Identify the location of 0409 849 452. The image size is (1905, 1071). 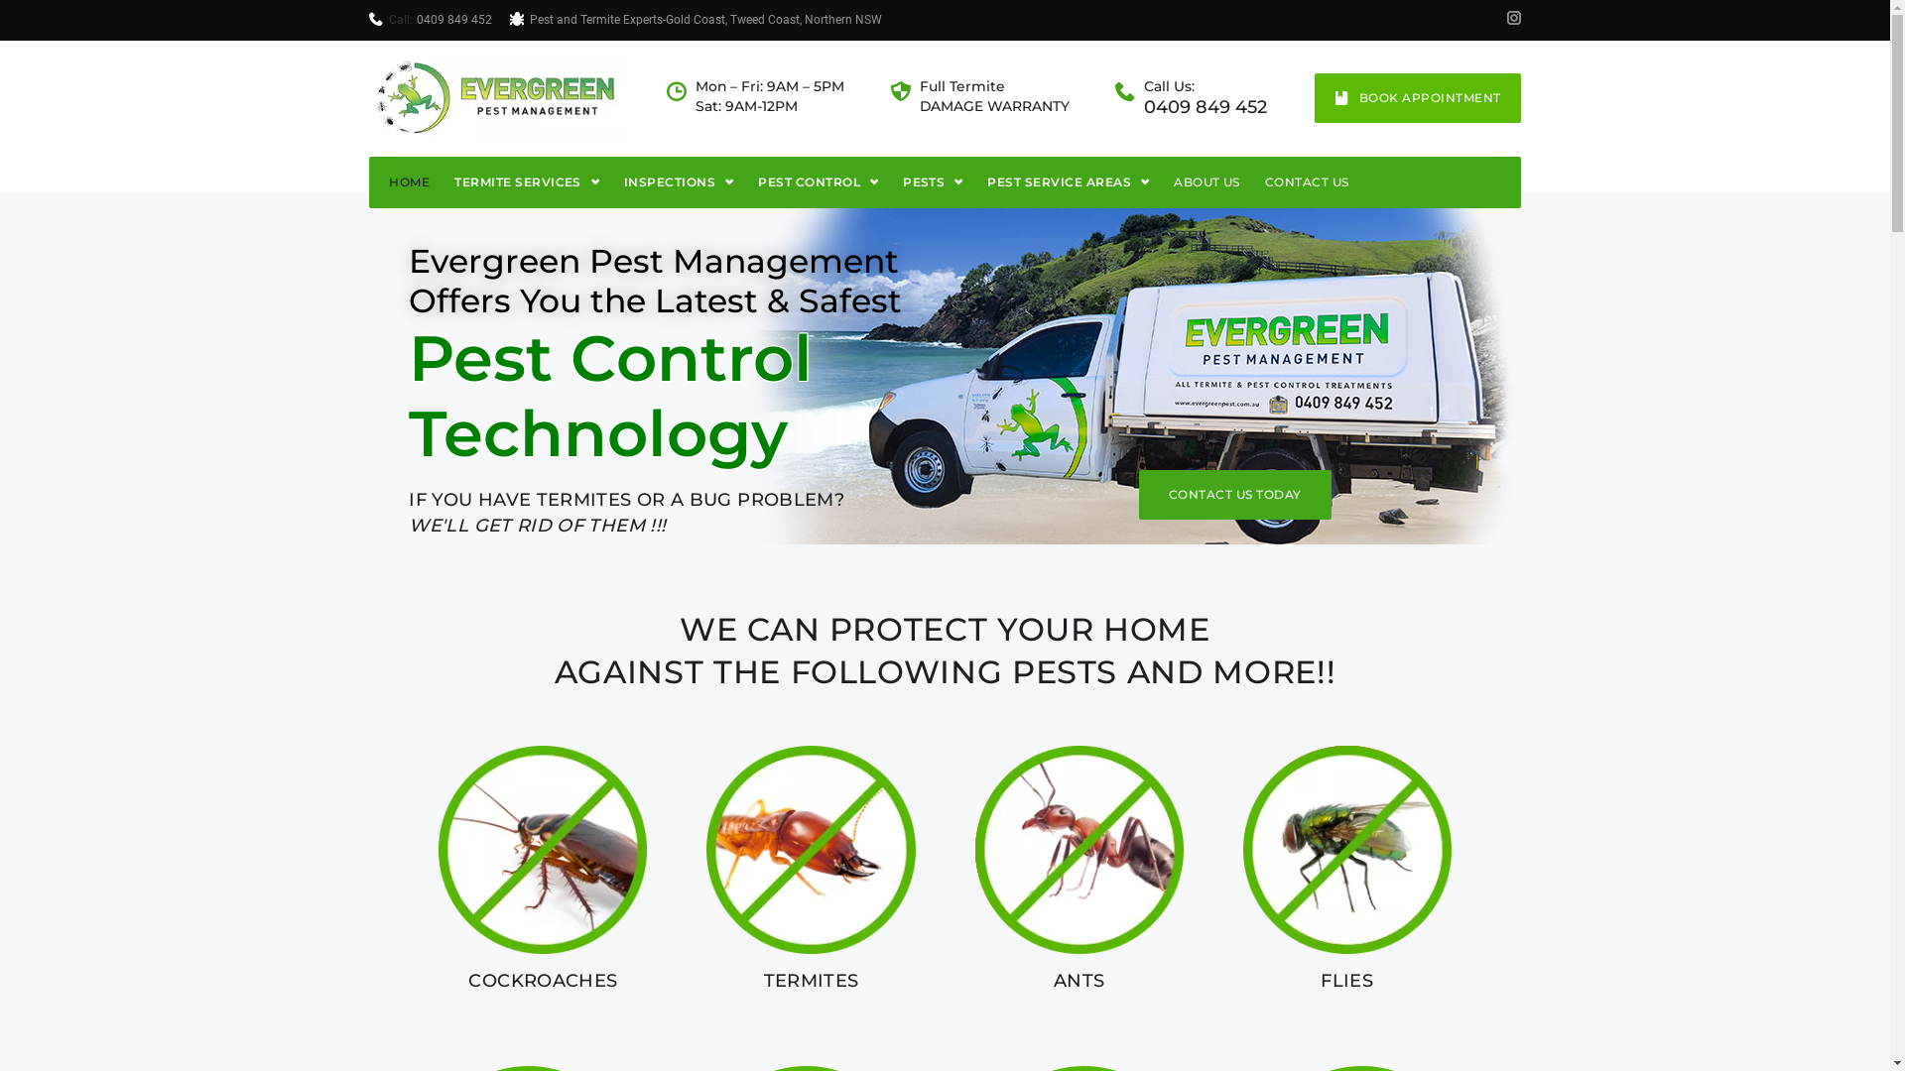
(454, 20).